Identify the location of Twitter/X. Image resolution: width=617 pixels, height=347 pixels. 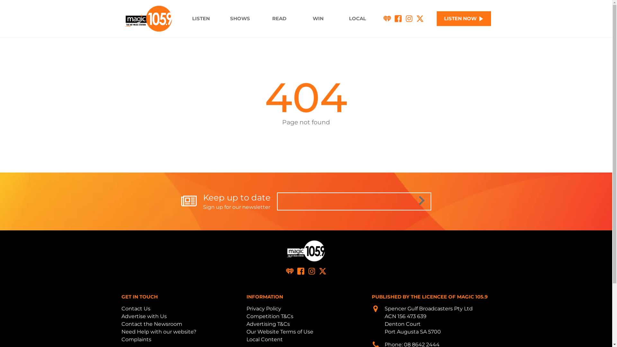
(323, 271).